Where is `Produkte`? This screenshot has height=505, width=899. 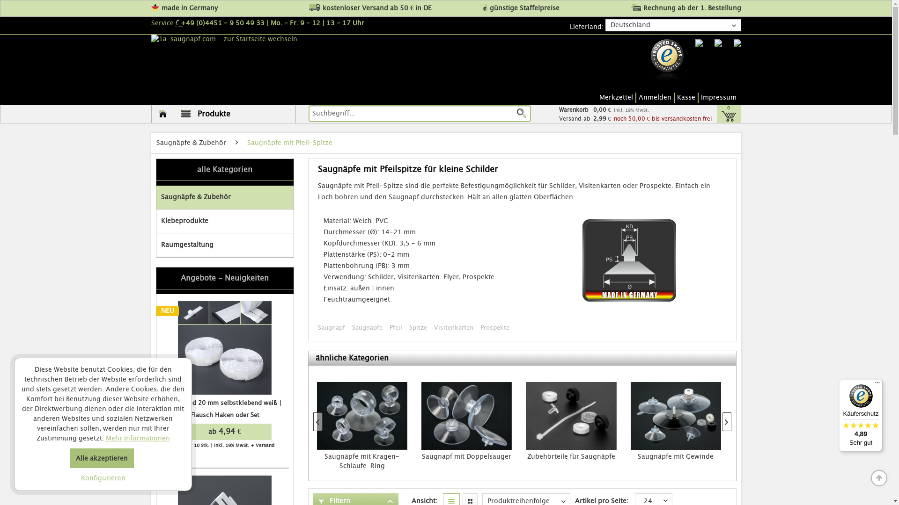 Produkte is located at coordinates (235, 114).